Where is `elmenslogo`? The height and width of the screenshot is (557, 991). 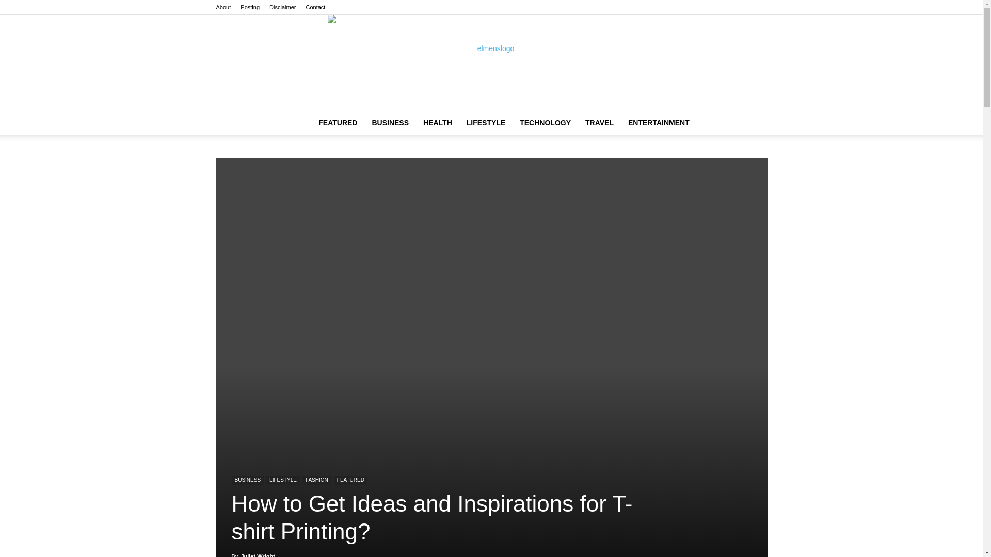 elmenslogo is located at coordinates (491, 62).